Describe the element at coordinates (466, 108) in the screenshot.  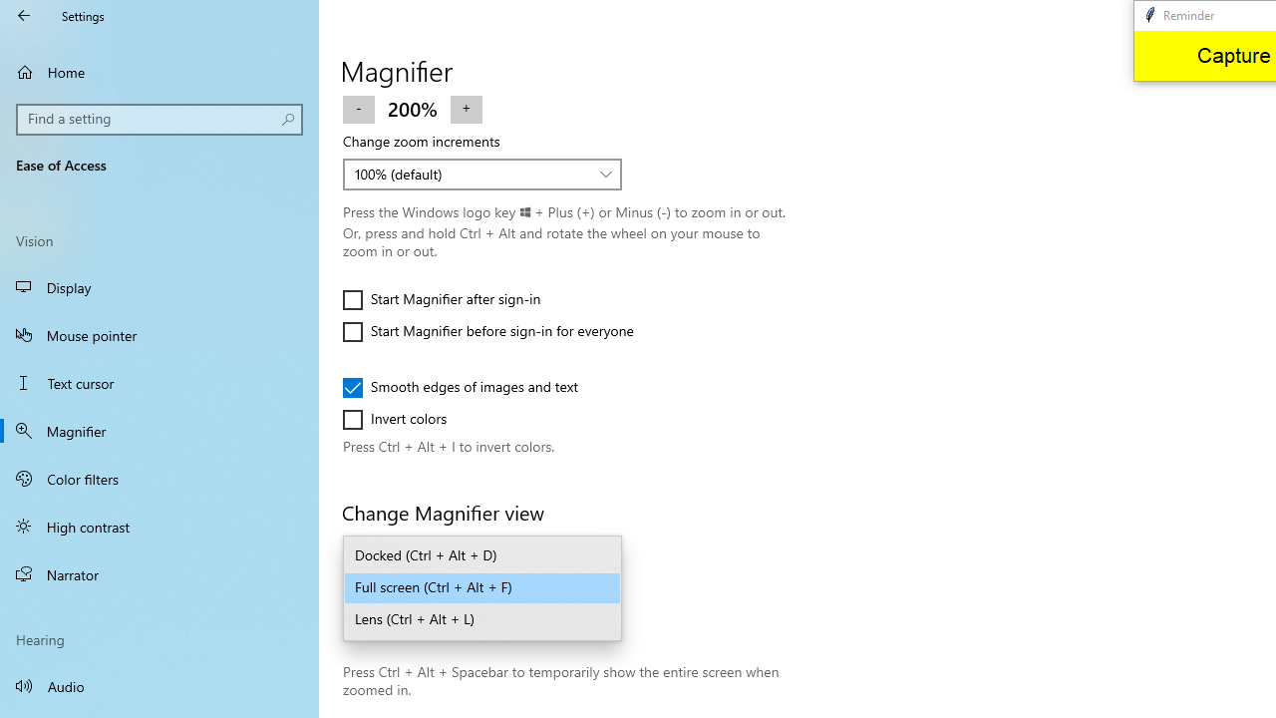
I see `Zoom in` at that location.